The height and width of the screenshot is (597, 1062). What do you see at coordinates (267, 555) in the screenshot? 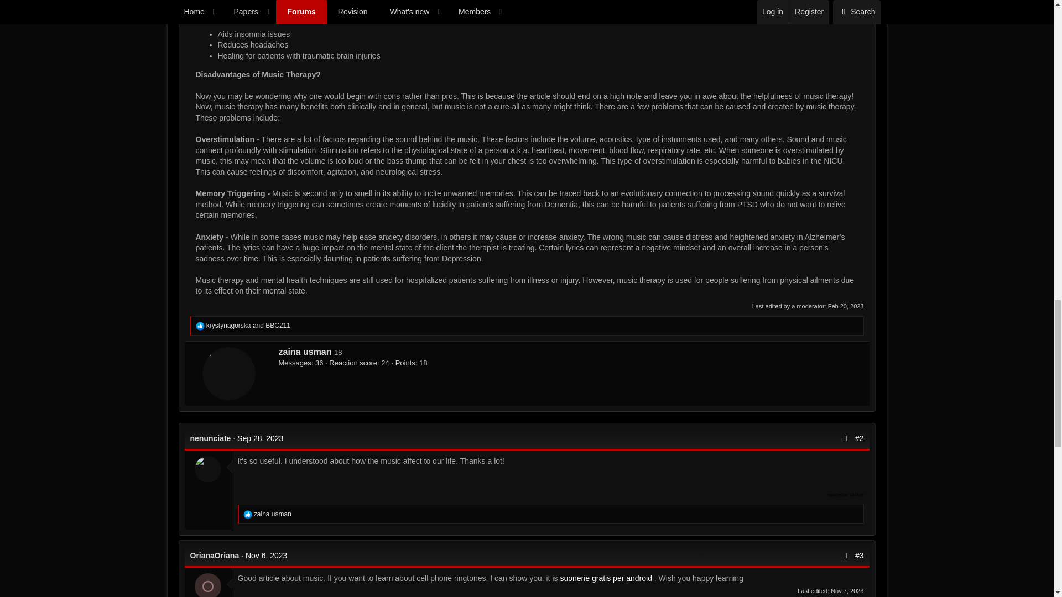
I see `Nov 6, 2023 at 8:47 AM` at bounding box center [267, 555].